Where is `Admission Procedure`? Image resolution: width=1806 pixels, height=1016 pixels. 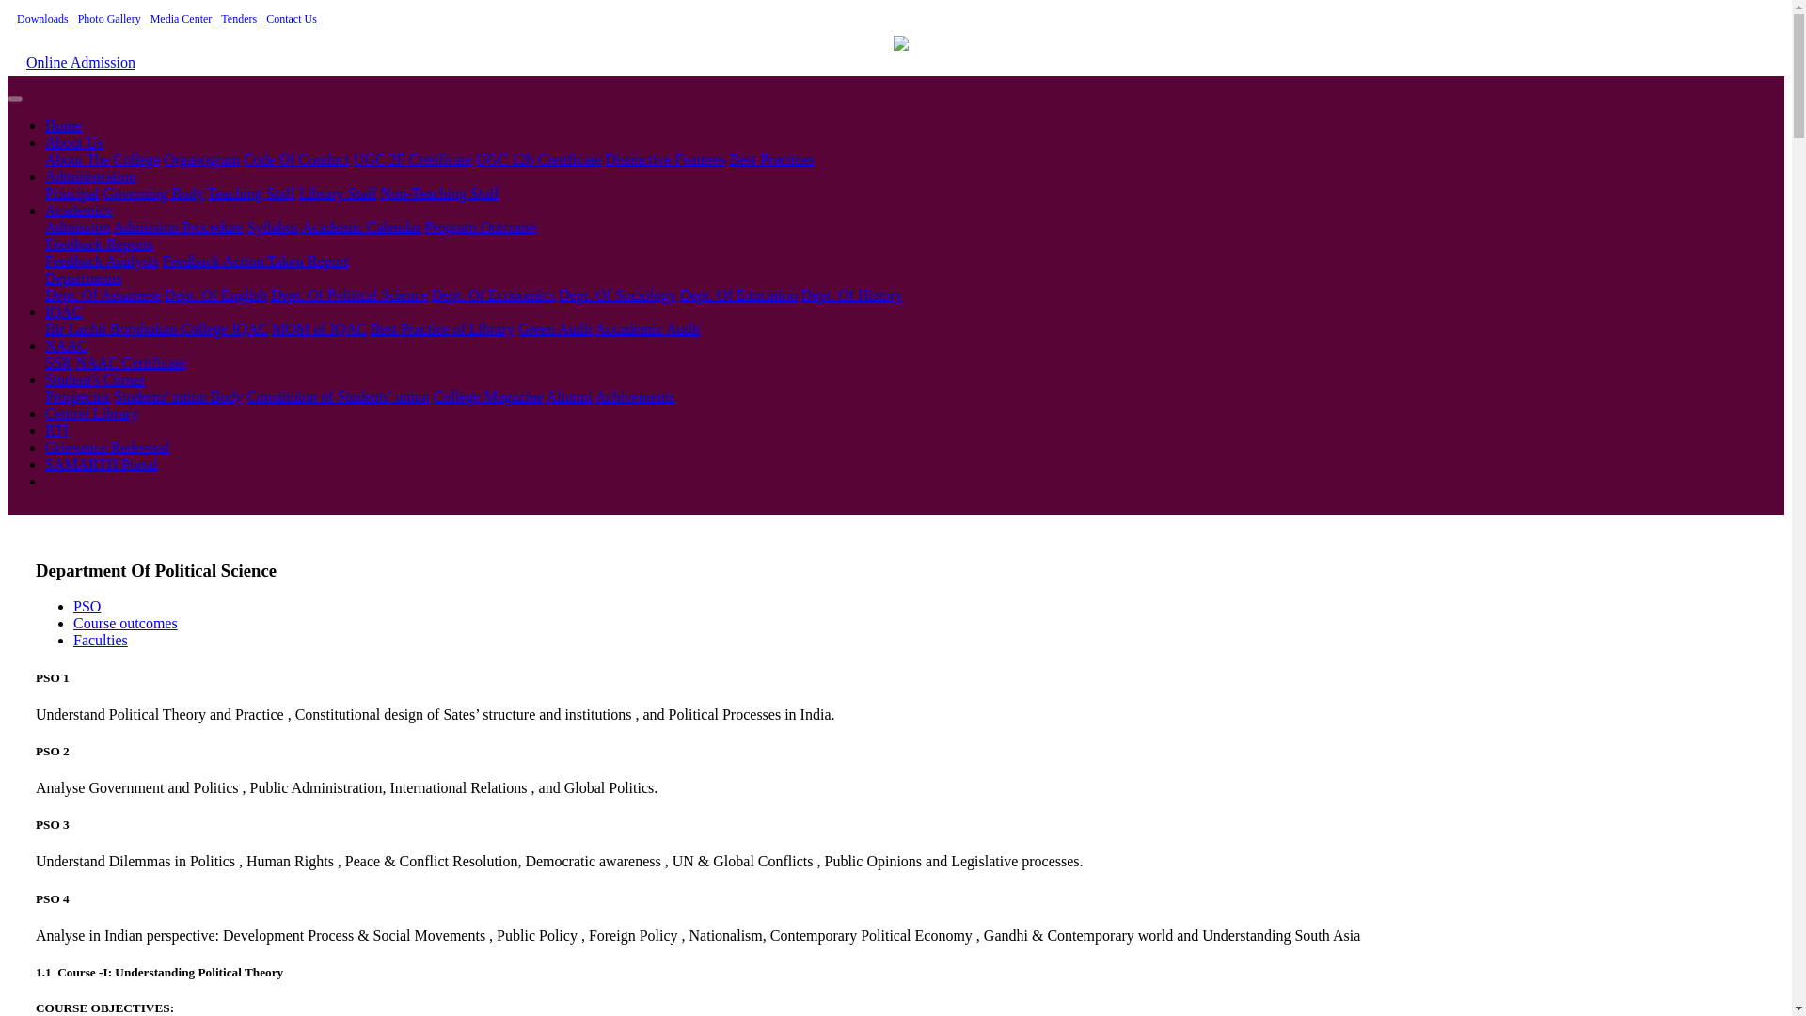
Admission Procedure is located at coordinates (177, 227).